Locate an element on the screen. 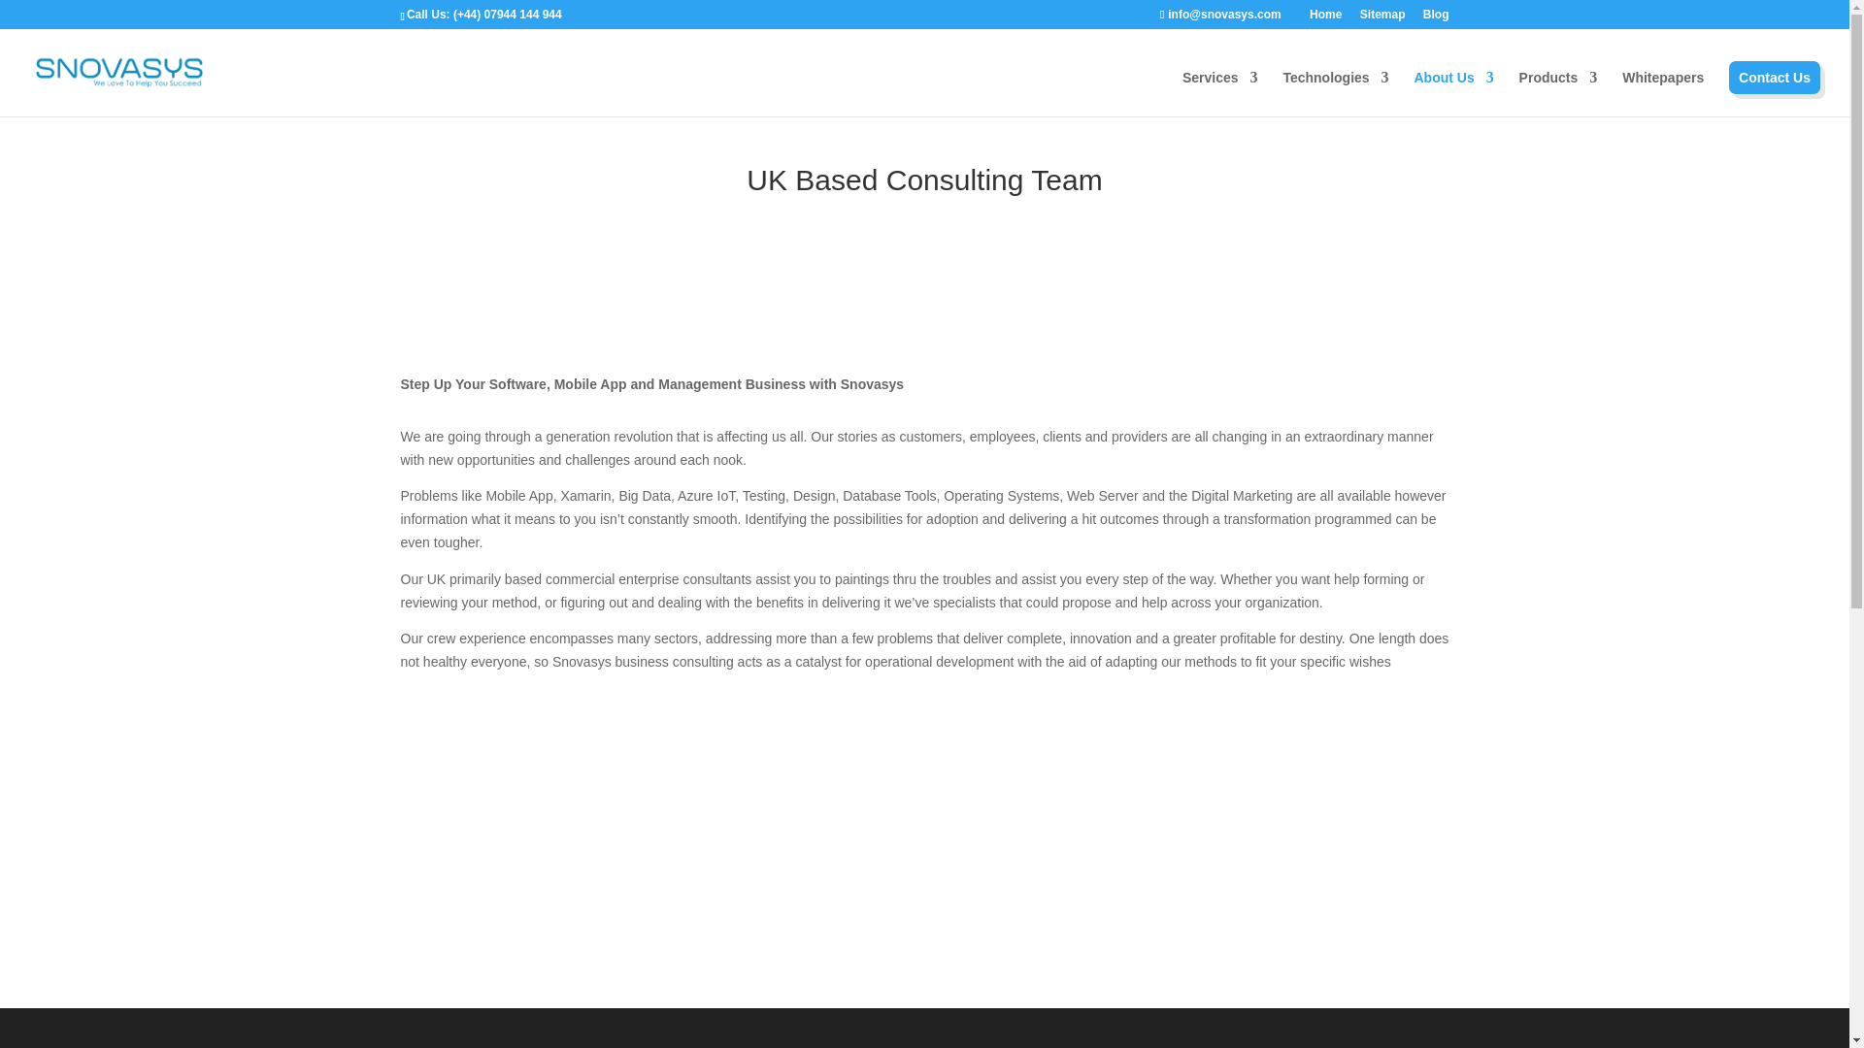  Home is located at coordinates (1326, 18).